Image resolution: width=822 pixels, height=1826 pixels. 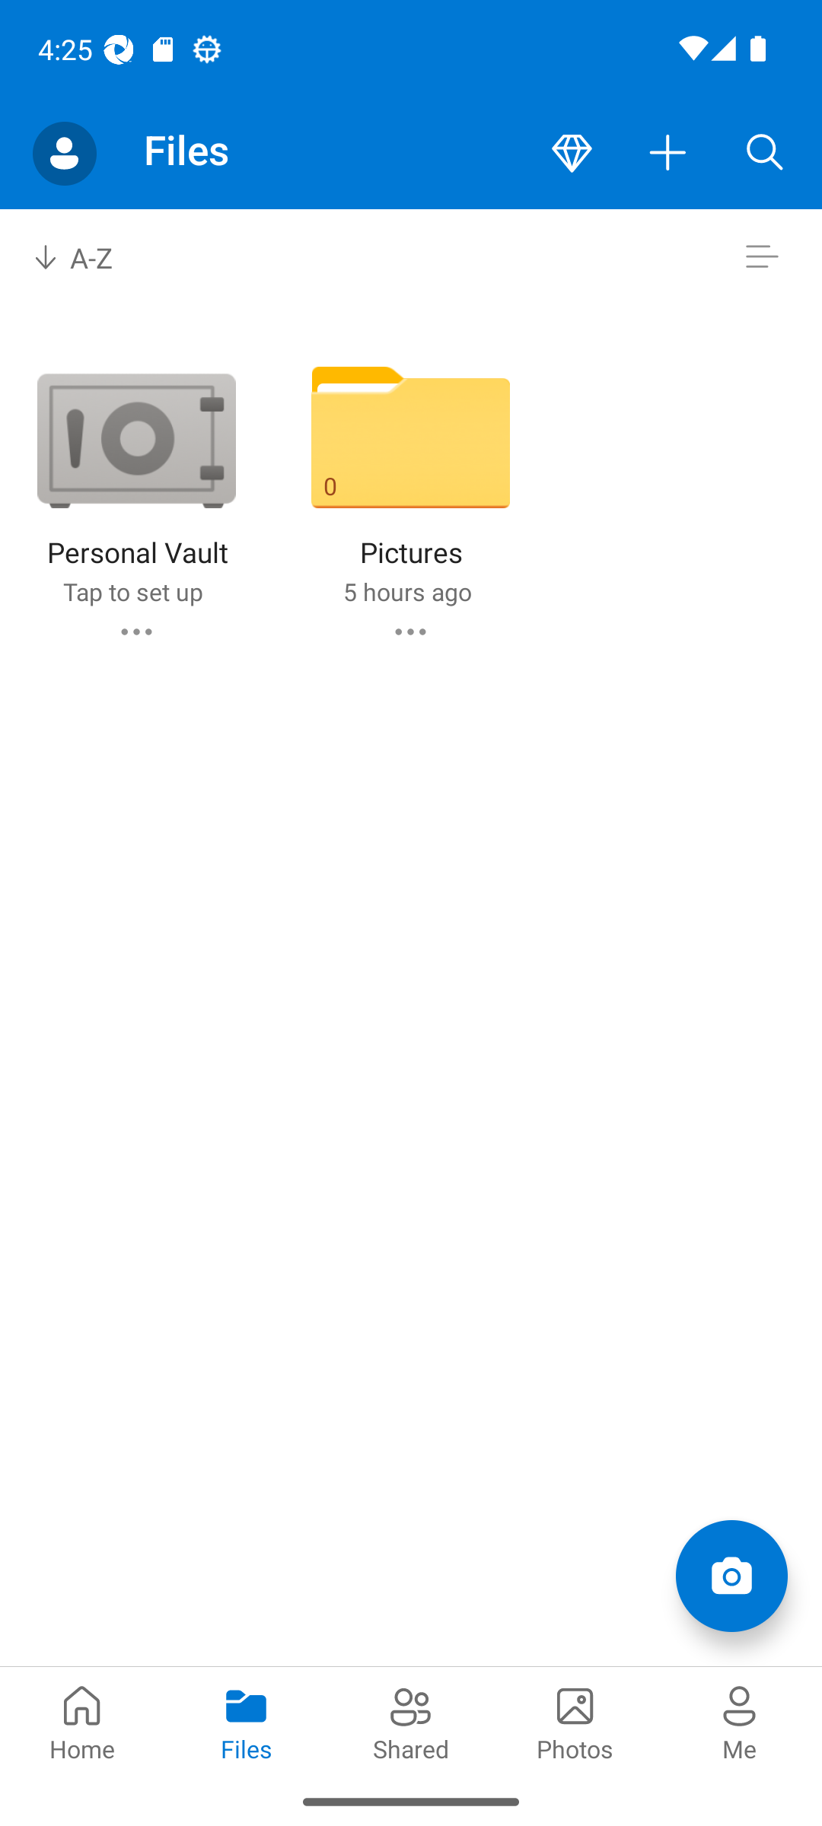 I want to click on Switch to list view, so click(x=761, y=257).